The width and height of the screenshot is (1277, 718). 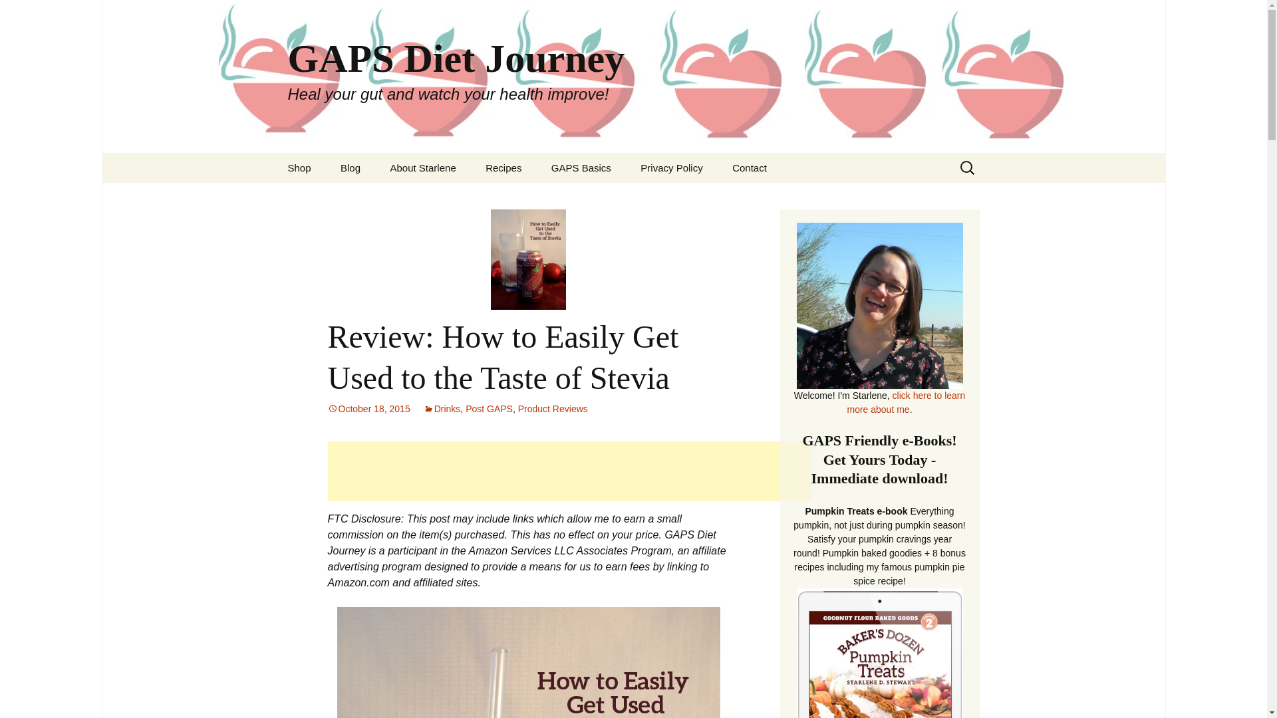 I want to click on Blog, so click(x=350, y=168).